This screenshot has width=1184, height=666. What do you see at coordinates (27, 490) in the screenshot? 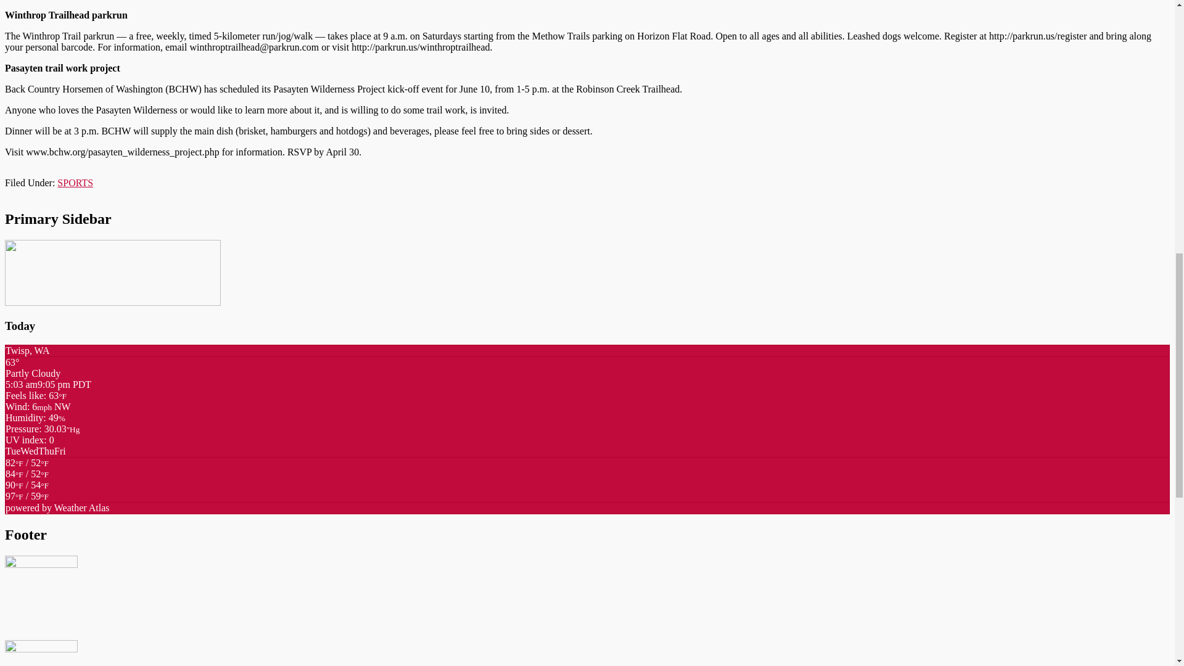
I see `Sunny` at bounding box center [27, 490].